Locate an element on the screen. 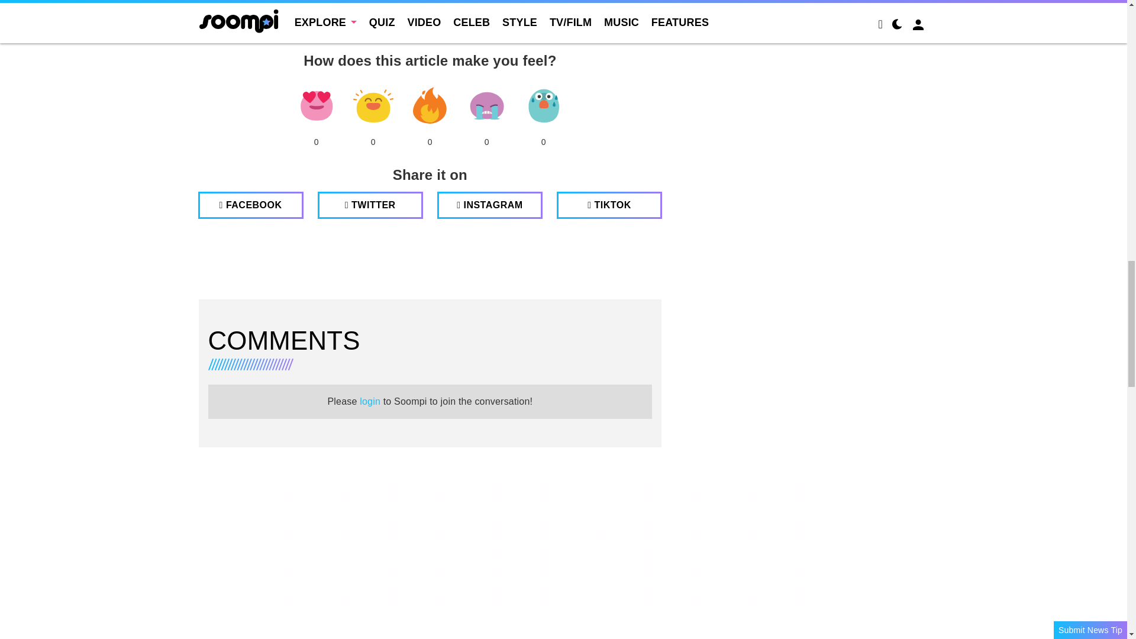 This screenshot has height=639, width=1136. Fire is located at coordinates (430, 106).